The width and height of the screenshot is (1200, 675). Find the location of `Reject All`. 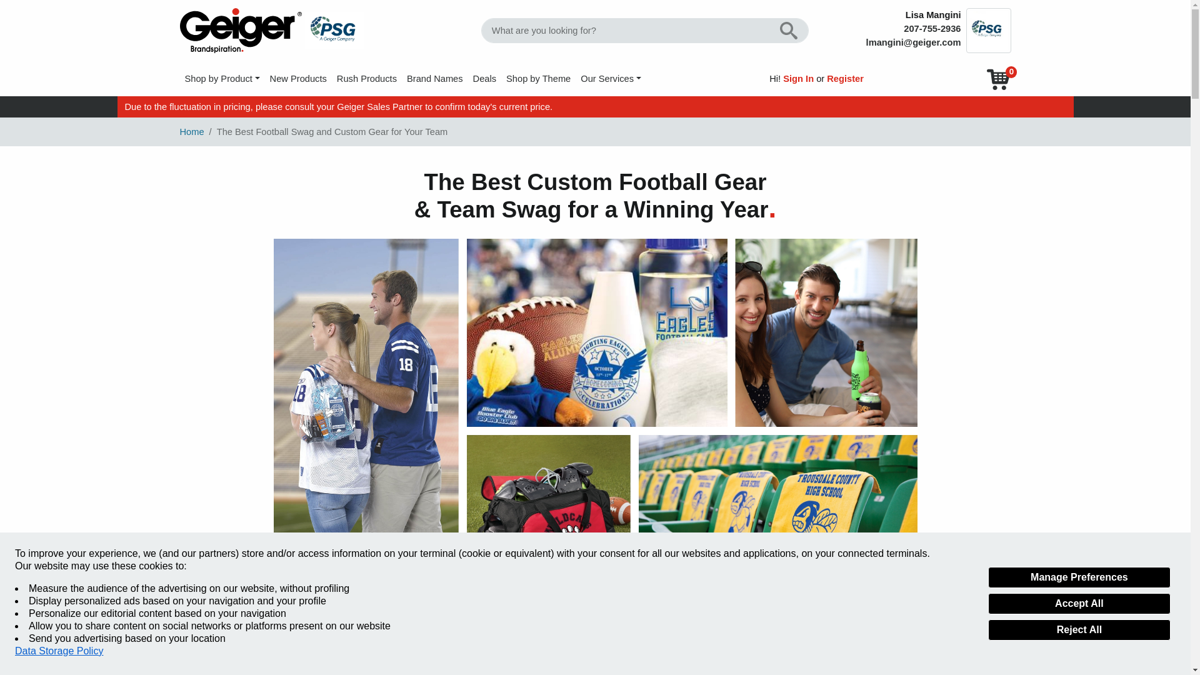

Reject All is located at coordinates (1079, 630).